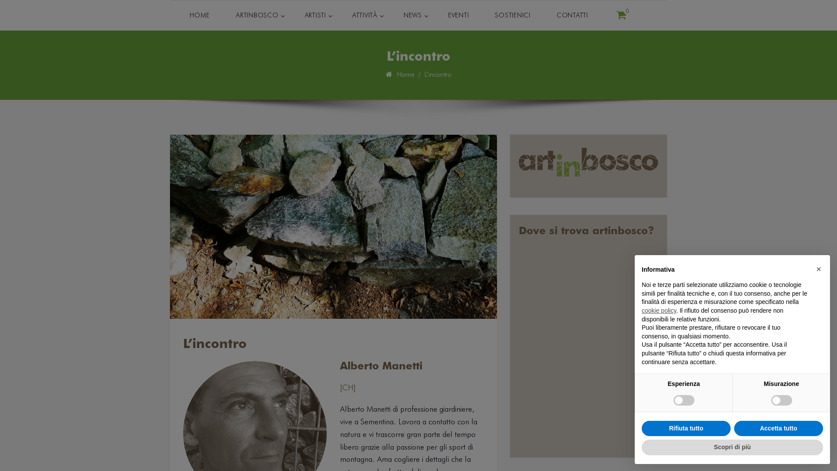 This screenshot has width=837, height=471. Describe the element at coordinates (413, 16) in the screenshot. I see `NEWS` at that location.